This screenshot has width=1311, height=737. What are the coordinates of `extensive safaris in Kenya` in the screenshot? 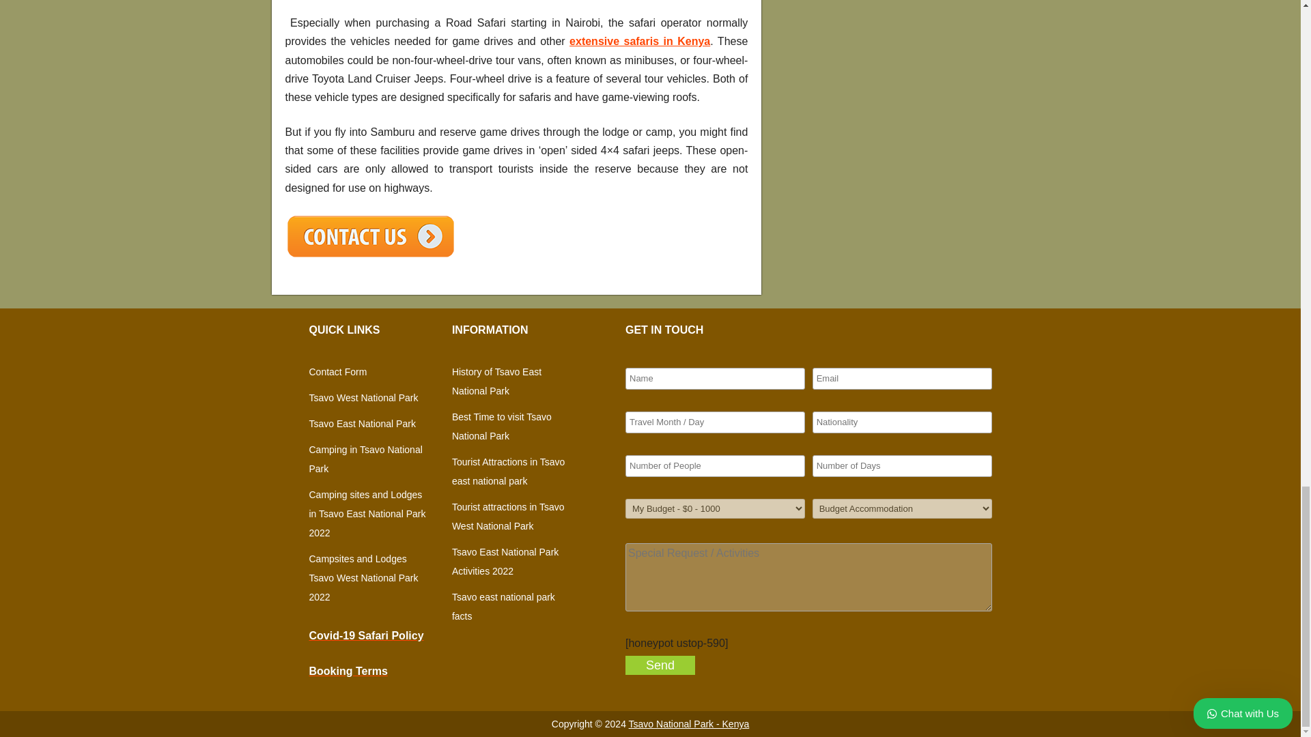 It's located at (639, 41).